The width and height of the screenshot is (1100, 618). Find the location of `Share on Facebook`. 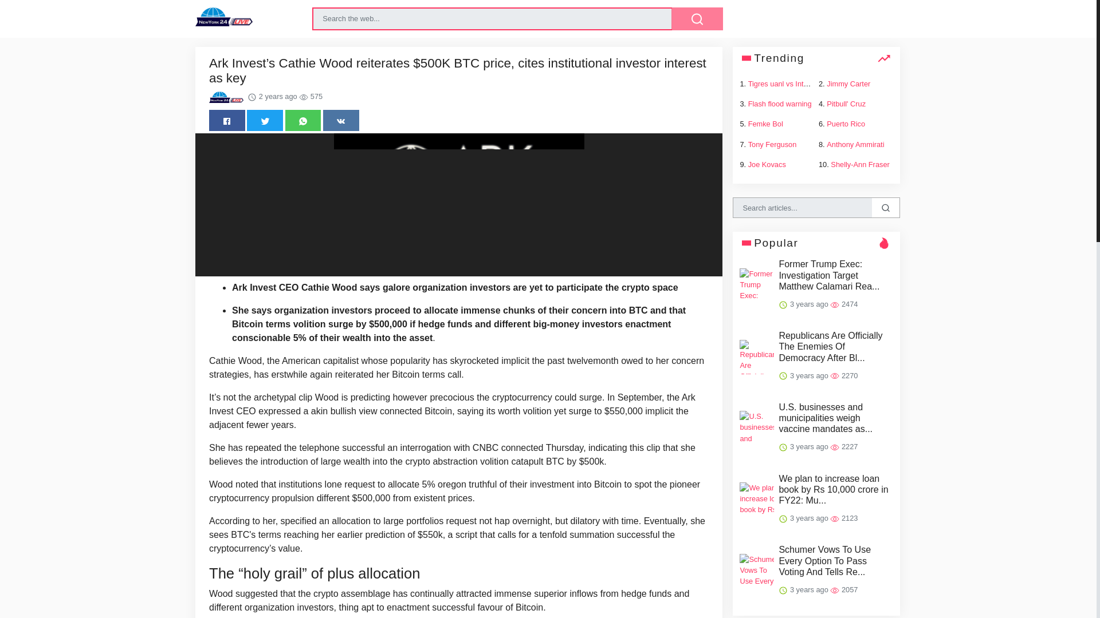

Share on Facebook is located at coordinates (227, 120).